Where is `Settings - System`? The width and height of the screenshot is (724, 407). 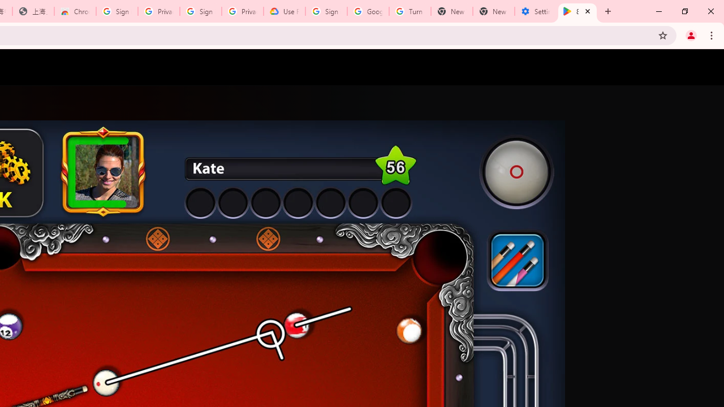
Settings - System is located at coordinates (536, 11).